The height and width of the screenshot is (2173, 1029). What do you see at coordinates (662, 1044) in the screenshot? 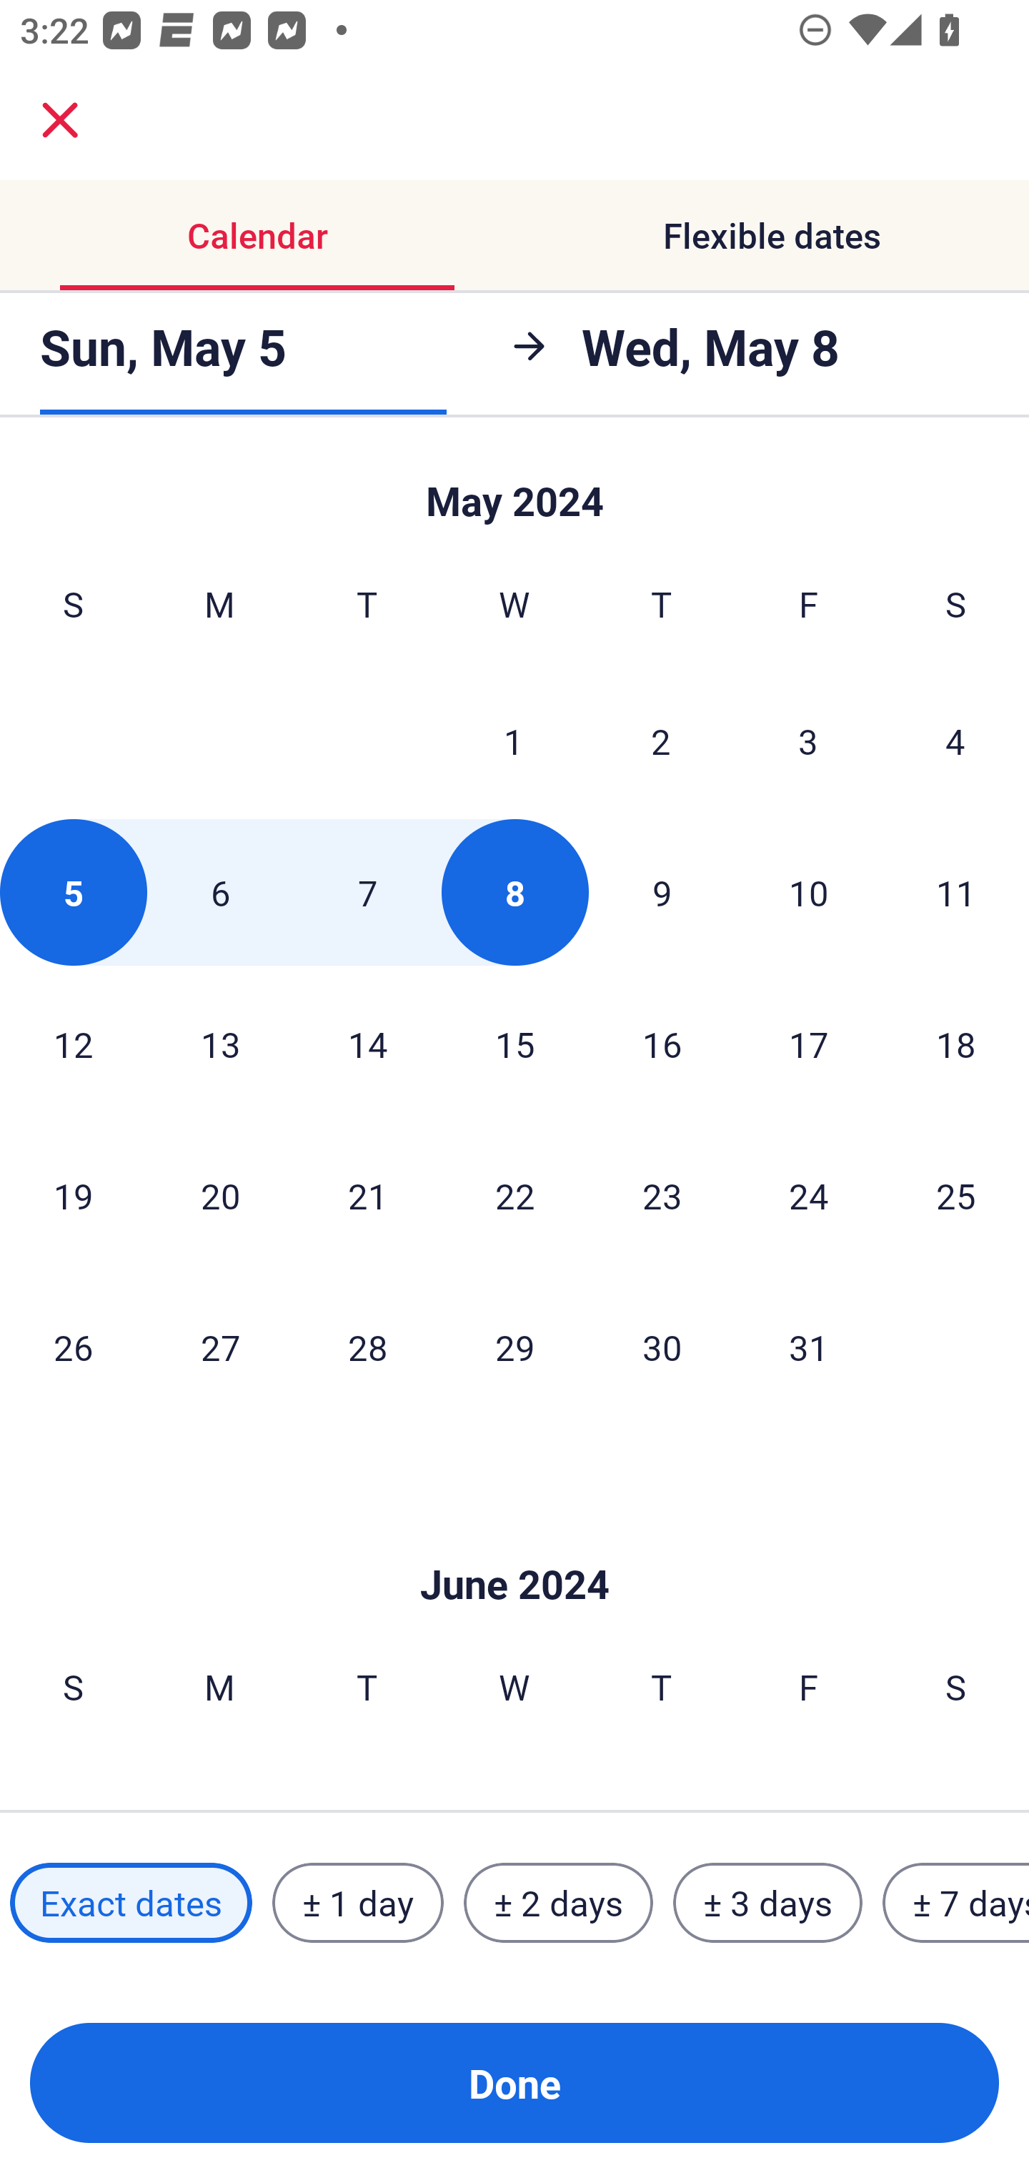
I see `16 Thursday, May 16, 2024` at bounding box center [662, 1044].